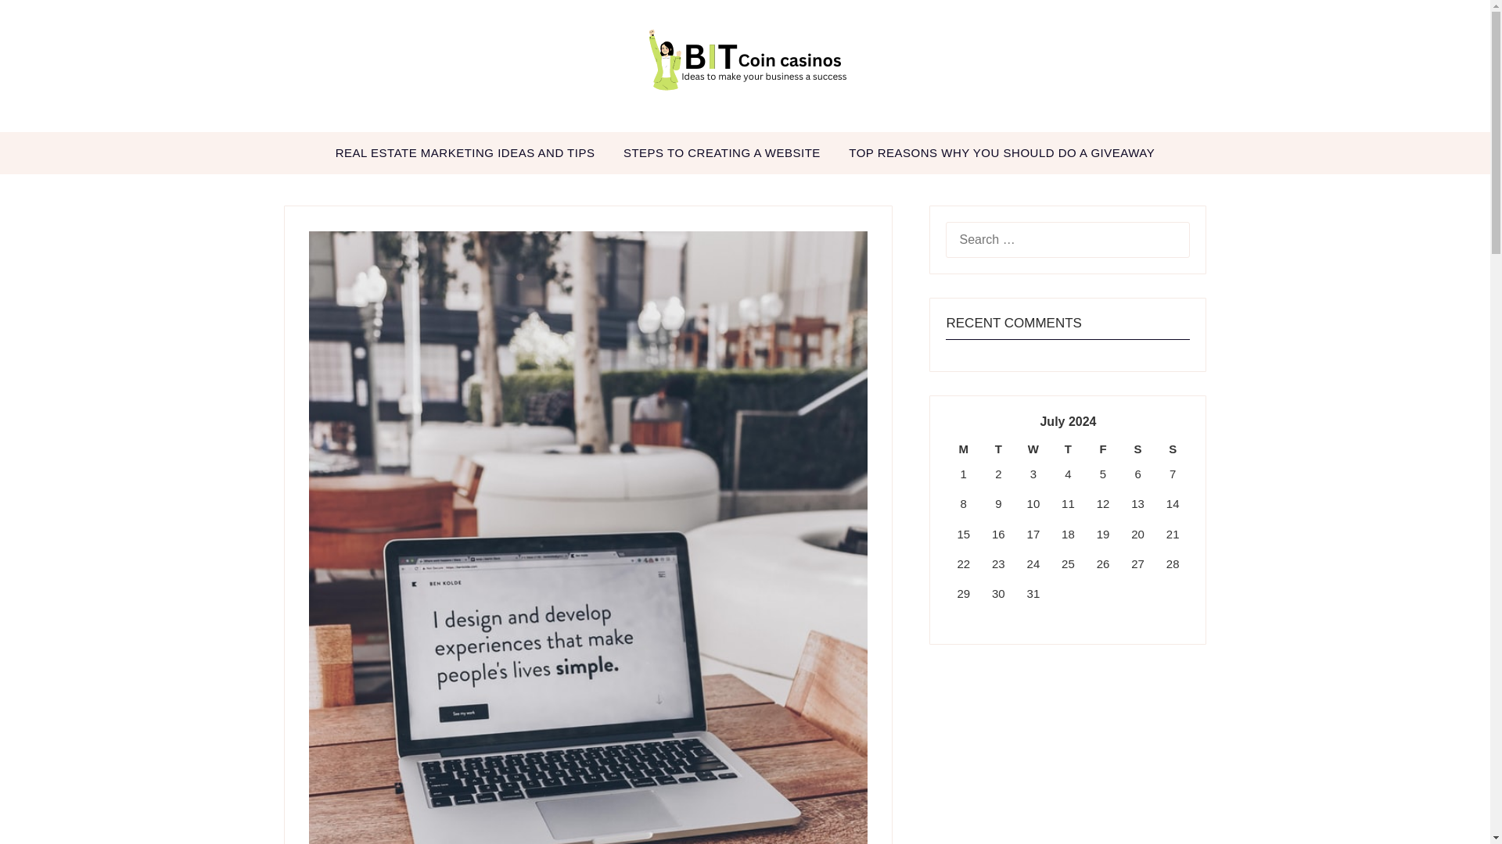  I want to click on Sunday, so click(1173, 449).